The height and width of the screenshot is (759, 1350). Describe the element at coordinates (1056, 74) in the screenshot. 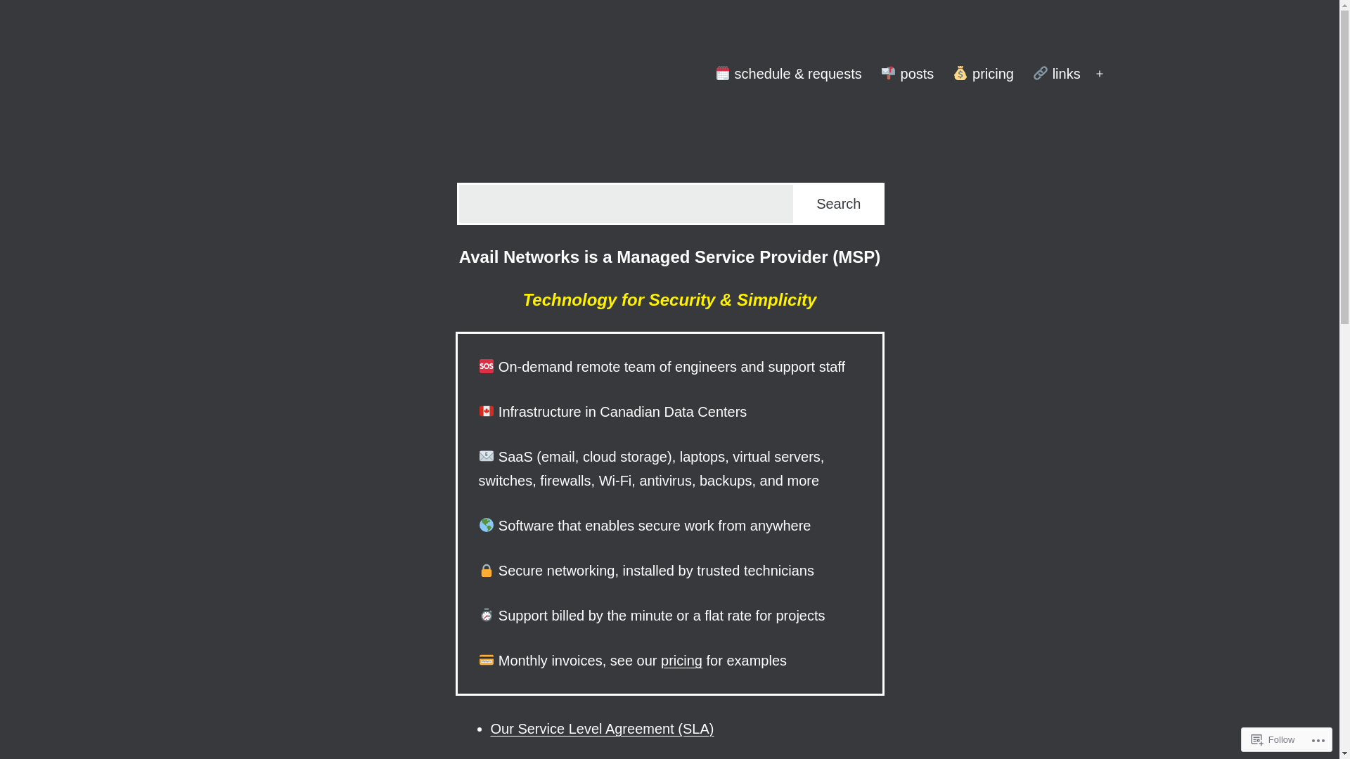

I see `links` at that location.